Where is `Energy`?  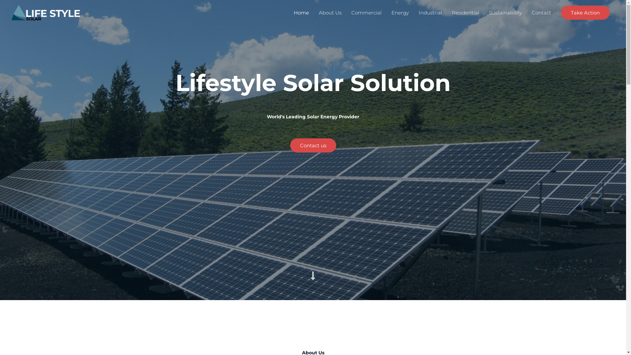 Energy is located at coordinates (400, 12).